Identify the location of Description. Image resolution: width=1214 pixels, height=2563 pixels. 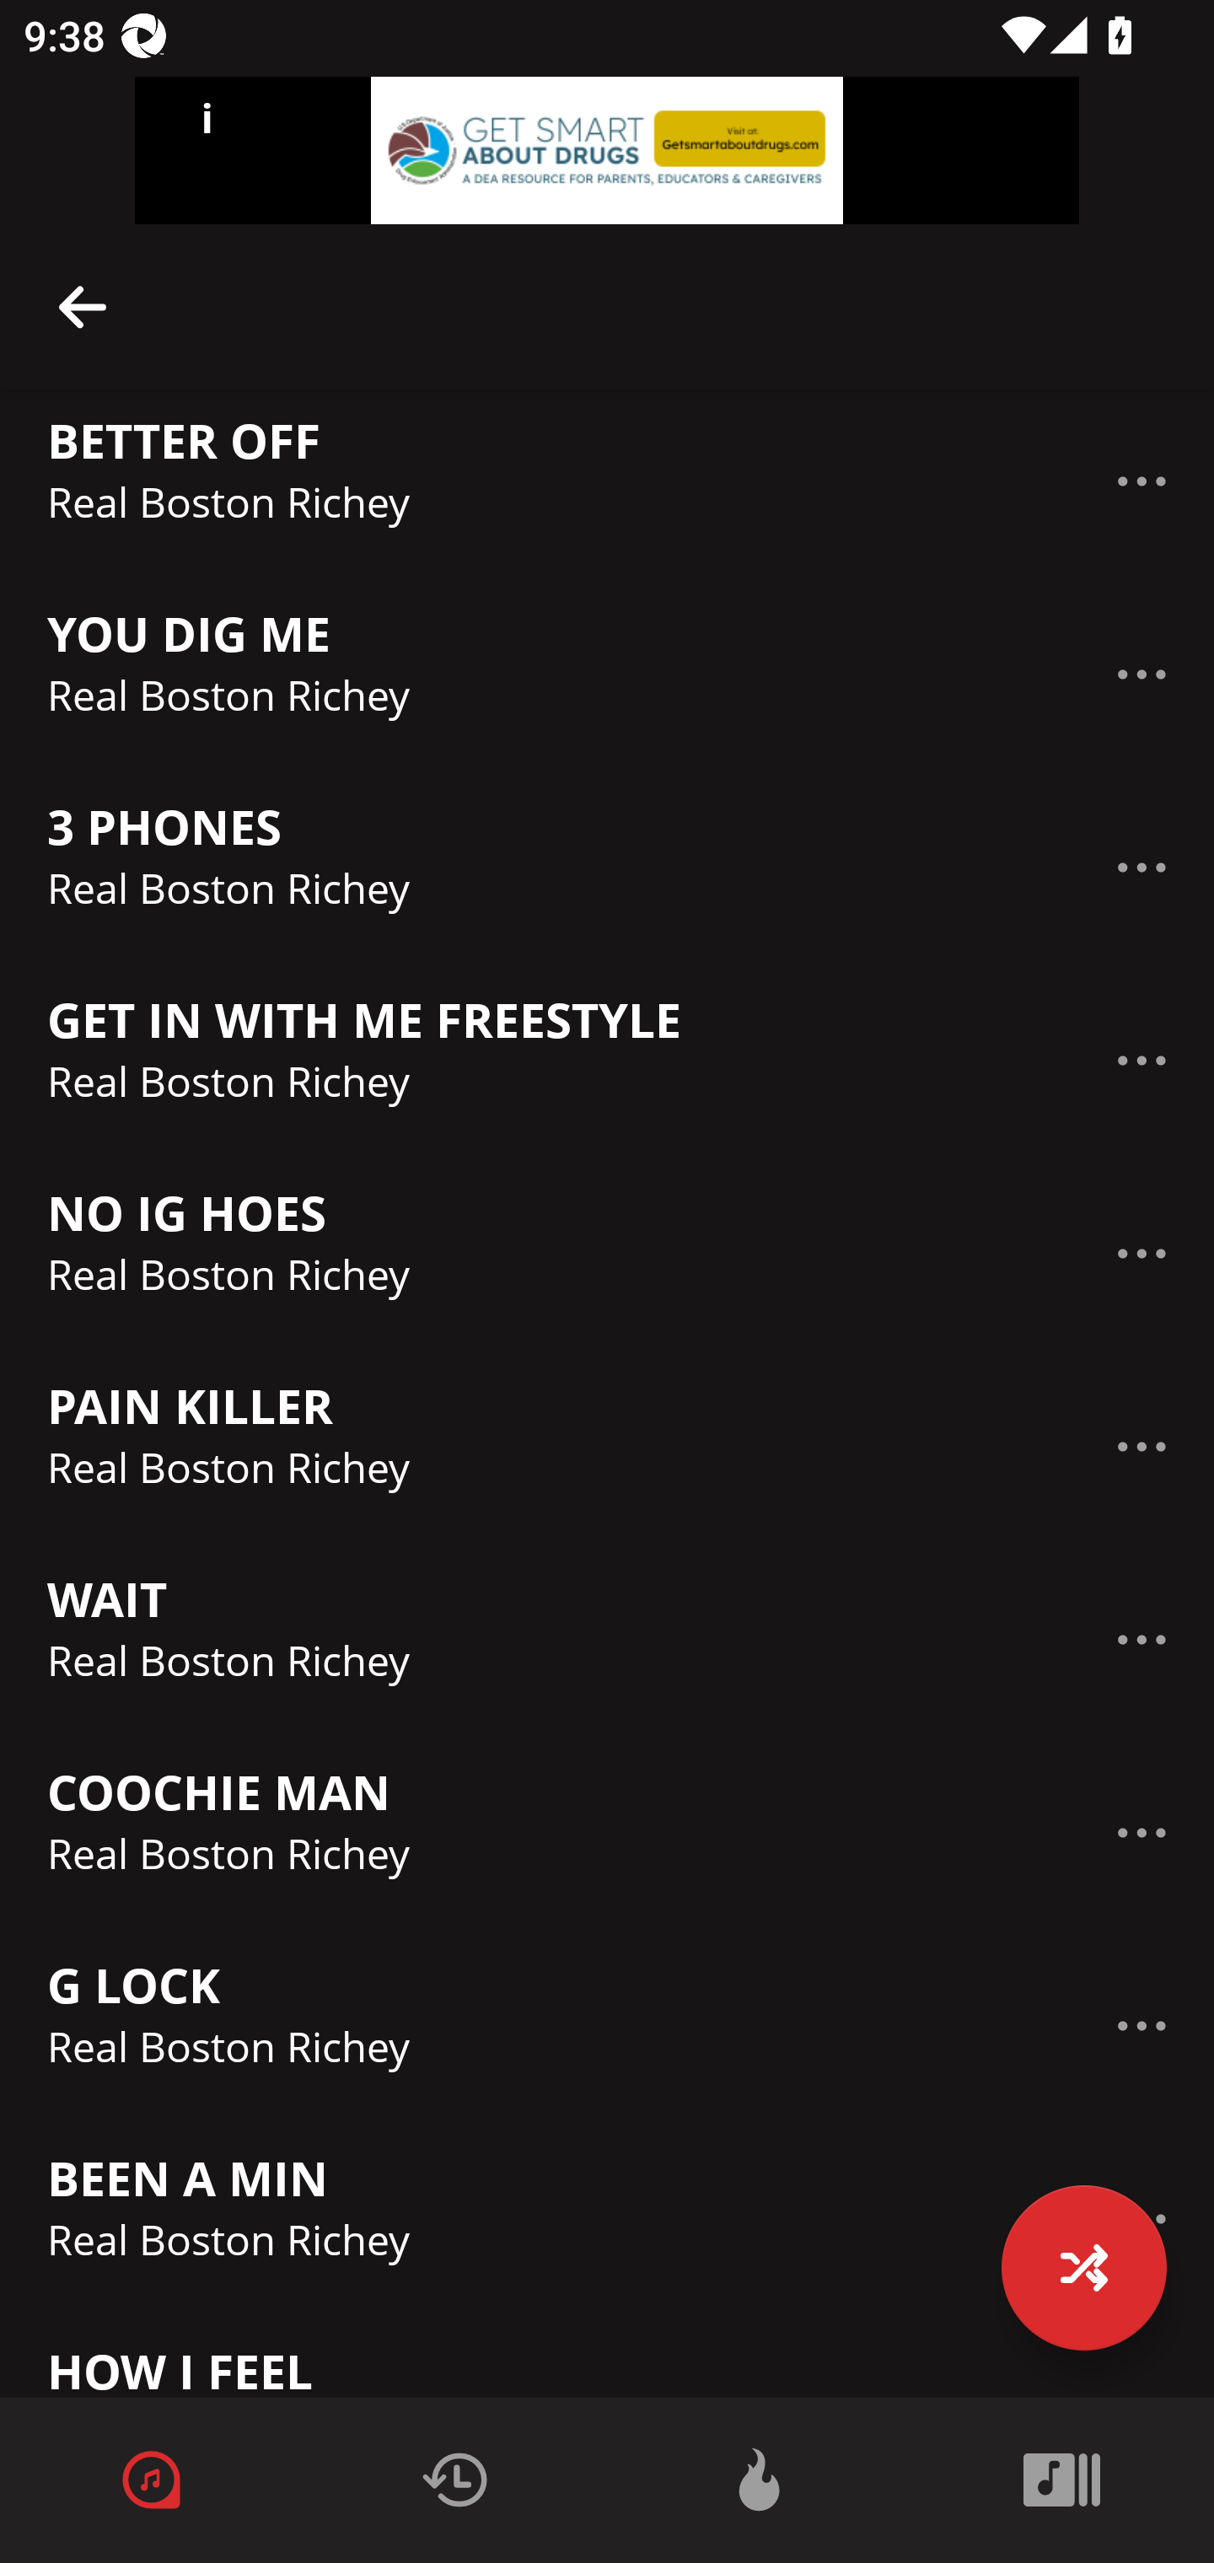
(1141, 674).